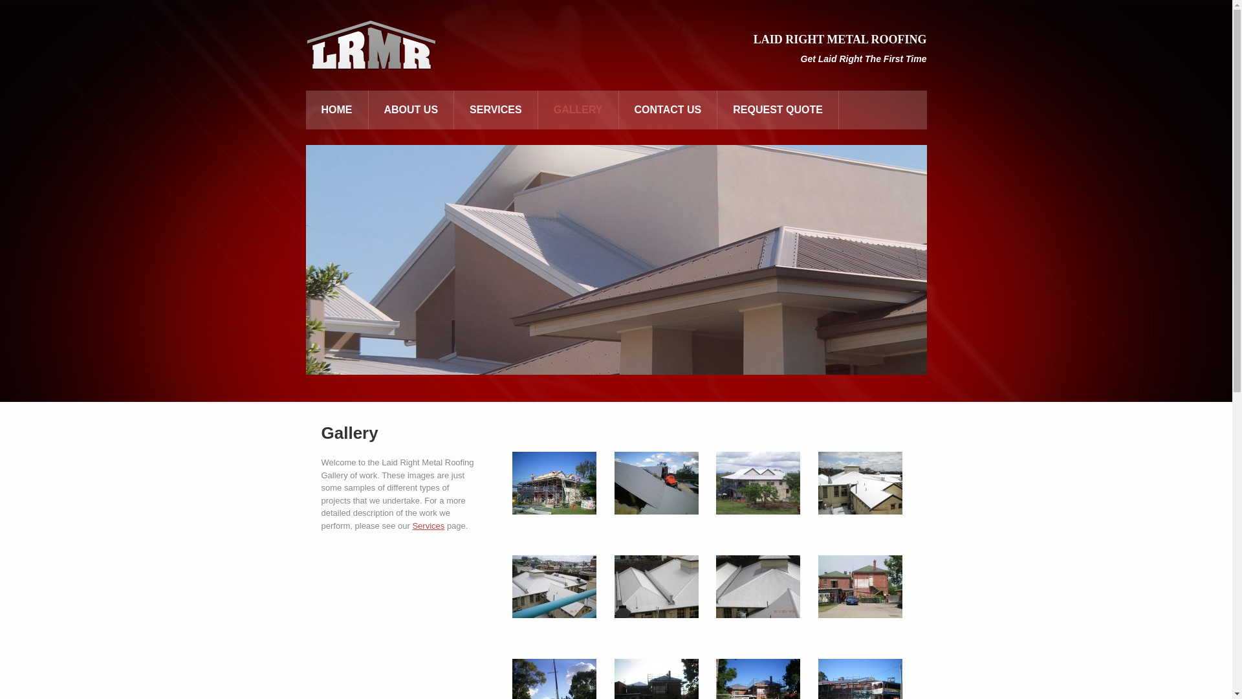 The width and height of the screenshot is (1242, 699). Describe the element at coordinates (778, 110) in the screenshot. I see `REQUEST QUOTE` at that location.